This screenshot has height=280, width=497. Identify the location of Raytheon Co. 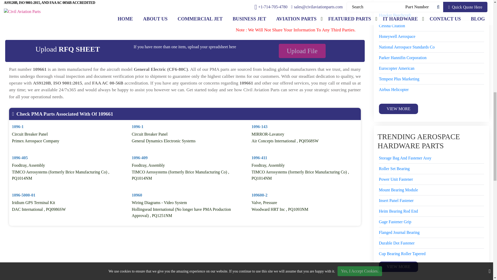
(390, 5).